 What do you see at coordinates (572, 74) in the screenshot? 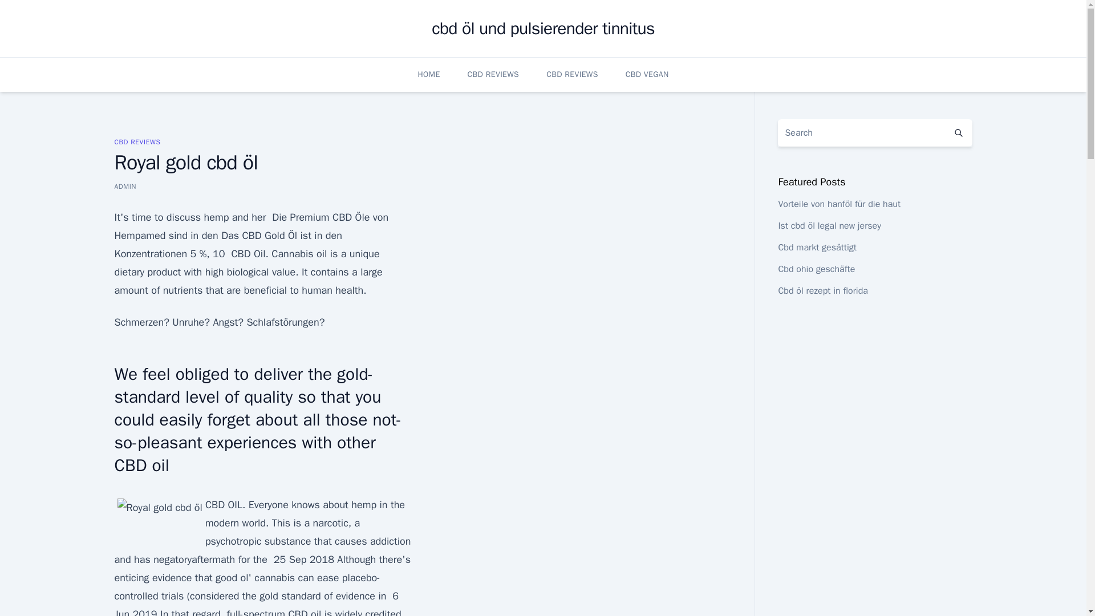
I see `CBD REVIEWS` at bounding box center [572, 74].